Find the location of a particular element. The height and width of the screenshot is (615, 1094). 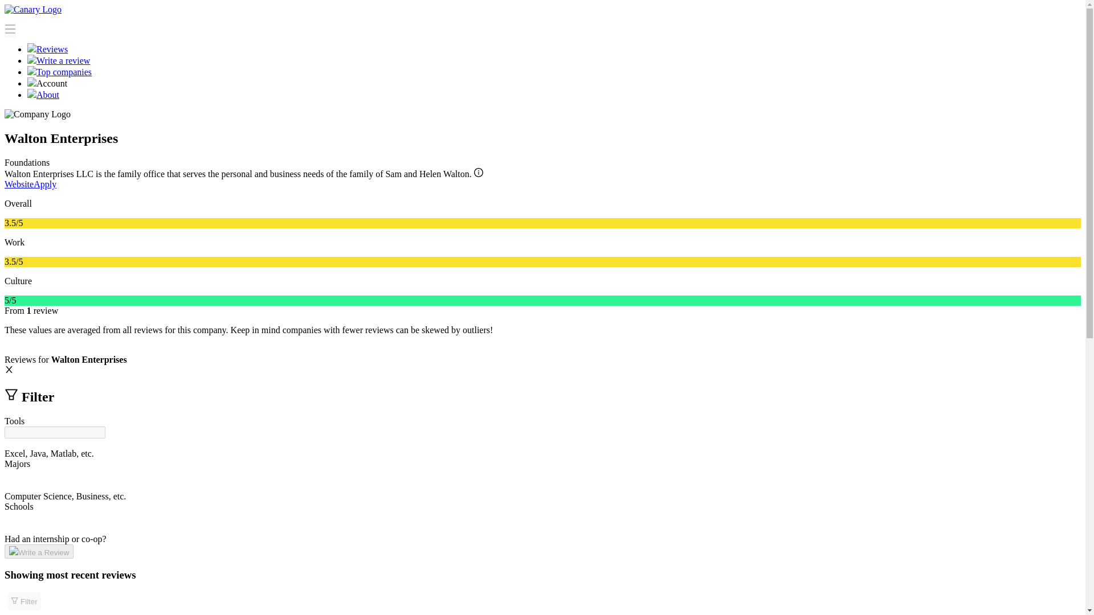

Reviews is located at coordinates (48, 49).